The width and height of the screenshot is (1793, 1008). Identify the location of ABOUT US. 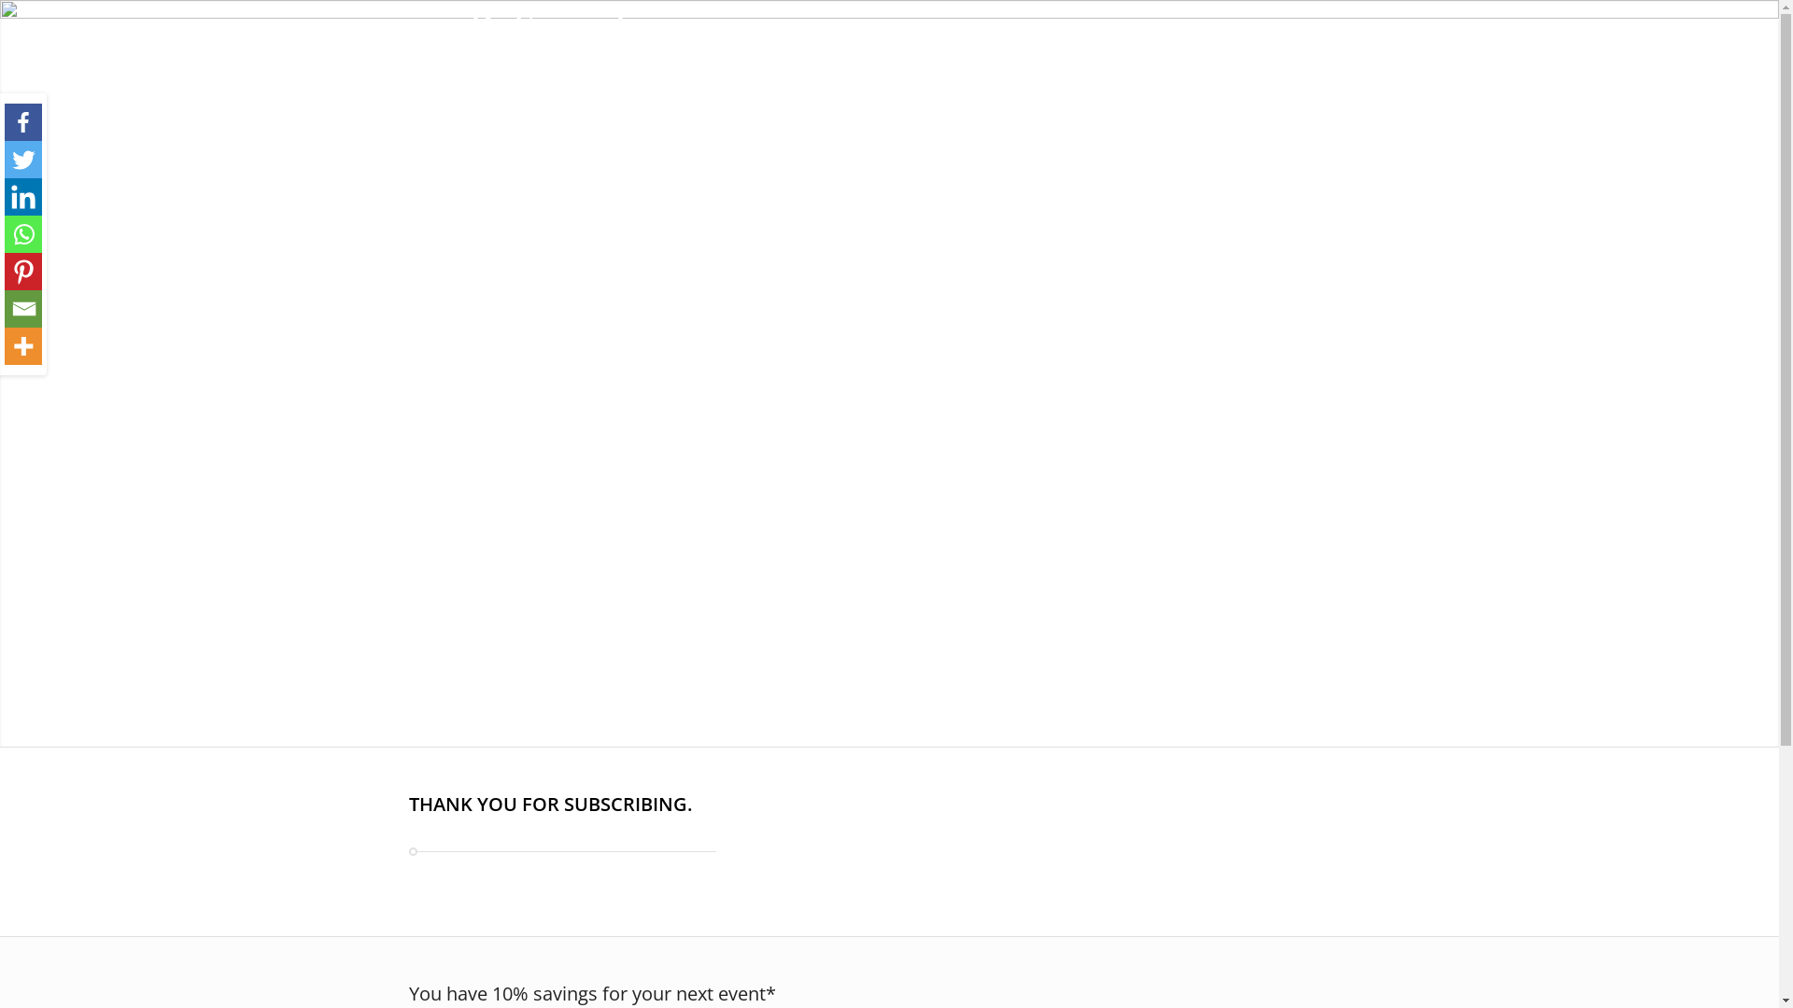
(811, 35).